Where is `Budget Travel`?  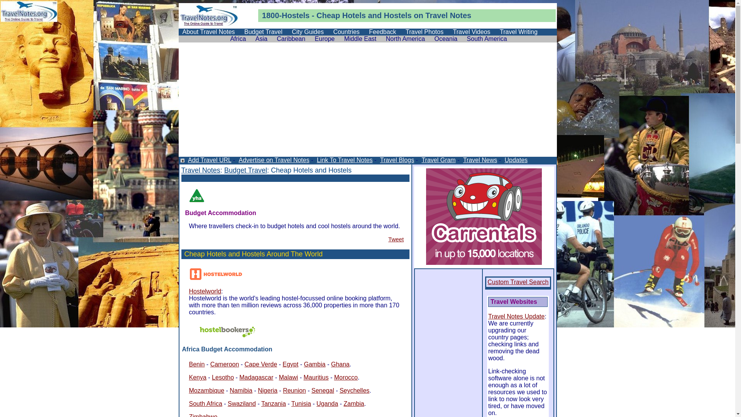 Budget Travel is located at coordinates (245, 170).